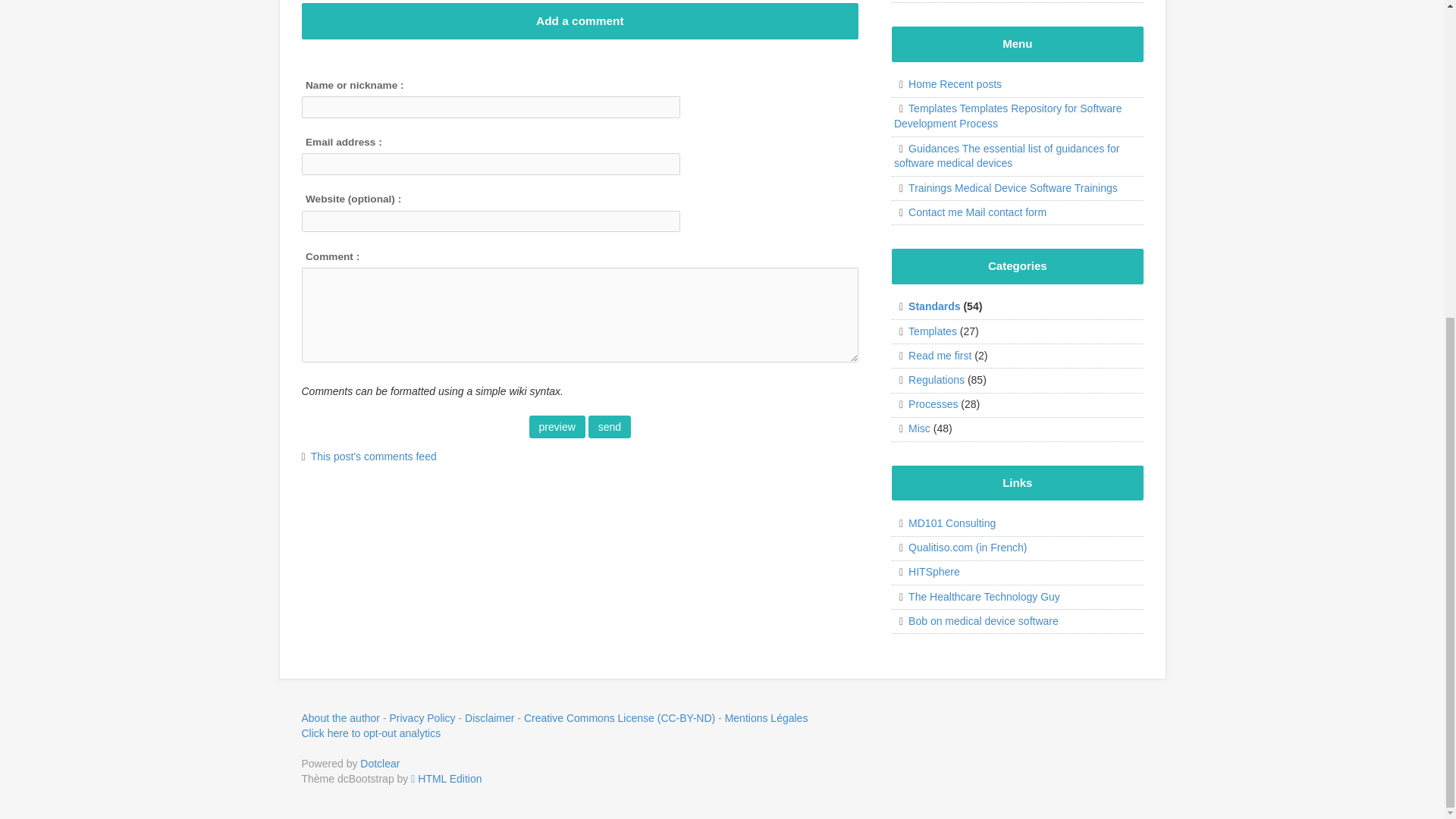 Image resolution: width=1456 pixels, height=819 pixels. Describe the element at coordinates (945, 522) in the screenshot. I see `MD101 Consulting` at that location.